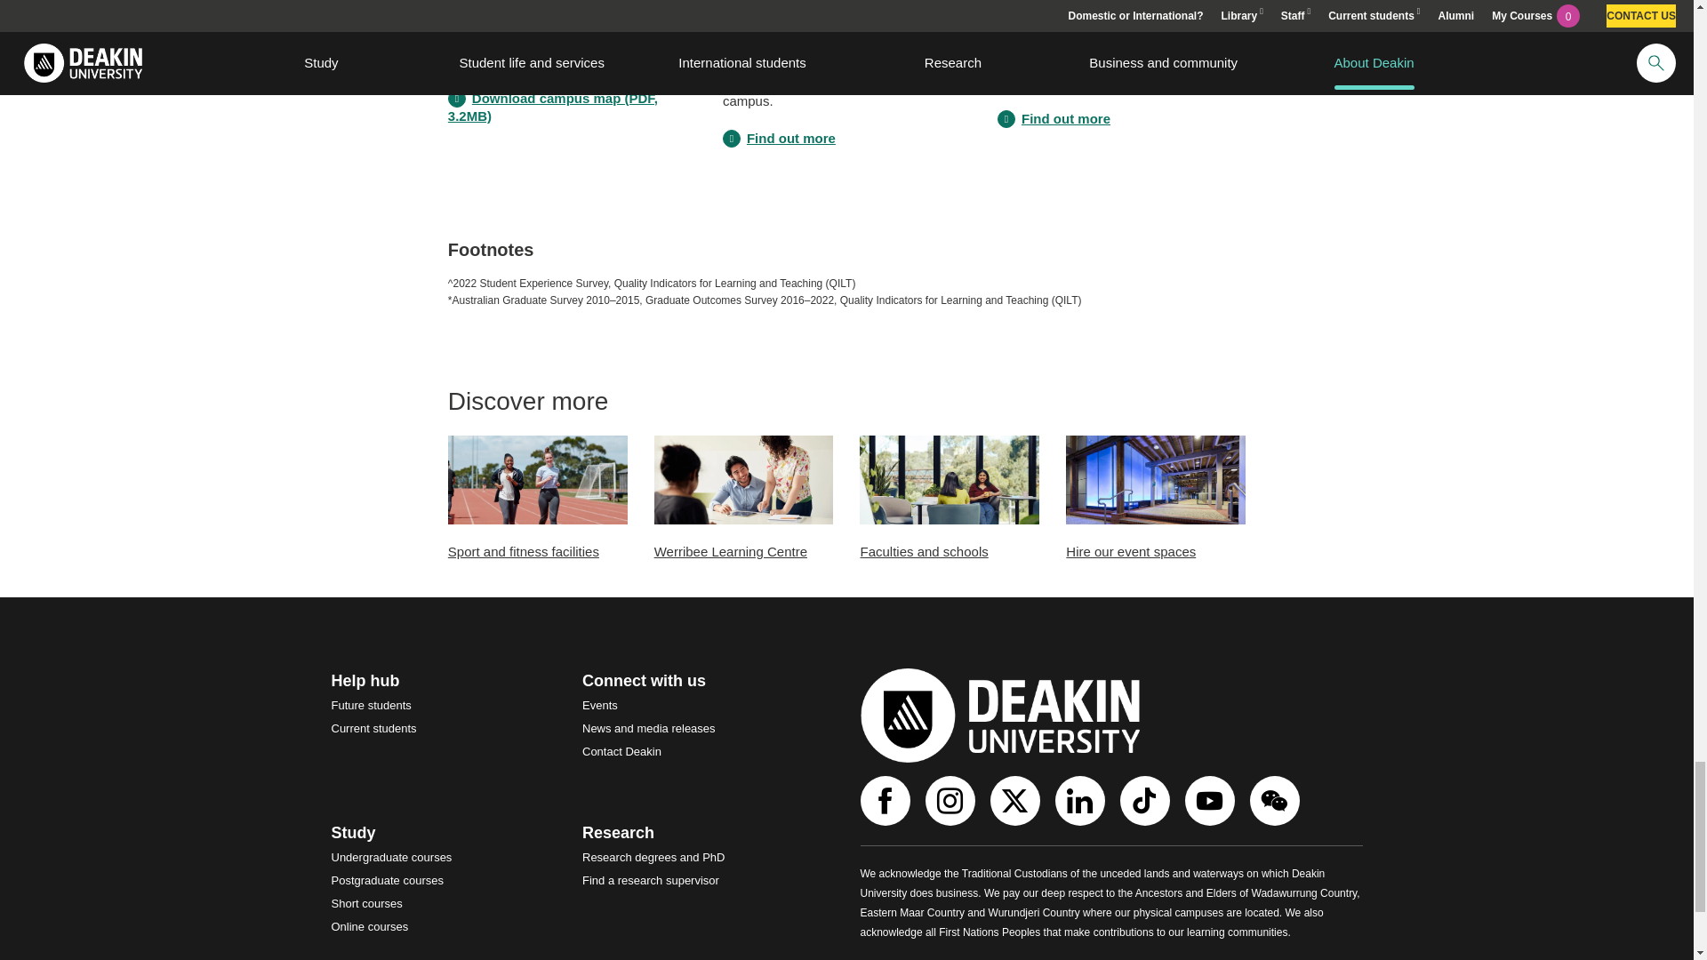 This screenshot has width=1707, height=960. What do you see at coordinates (951, 800) in the screenshot?
I see `Instagram` at bounding box center [951, 800].